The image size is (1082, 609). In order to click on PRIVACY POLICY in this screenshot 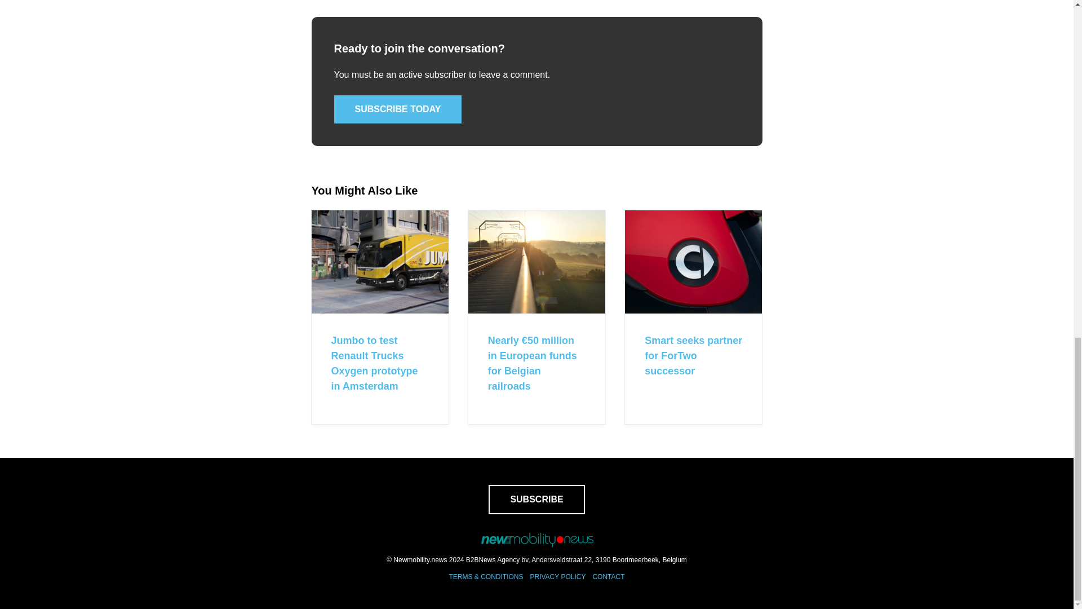, I will do `click(557, 577)`.